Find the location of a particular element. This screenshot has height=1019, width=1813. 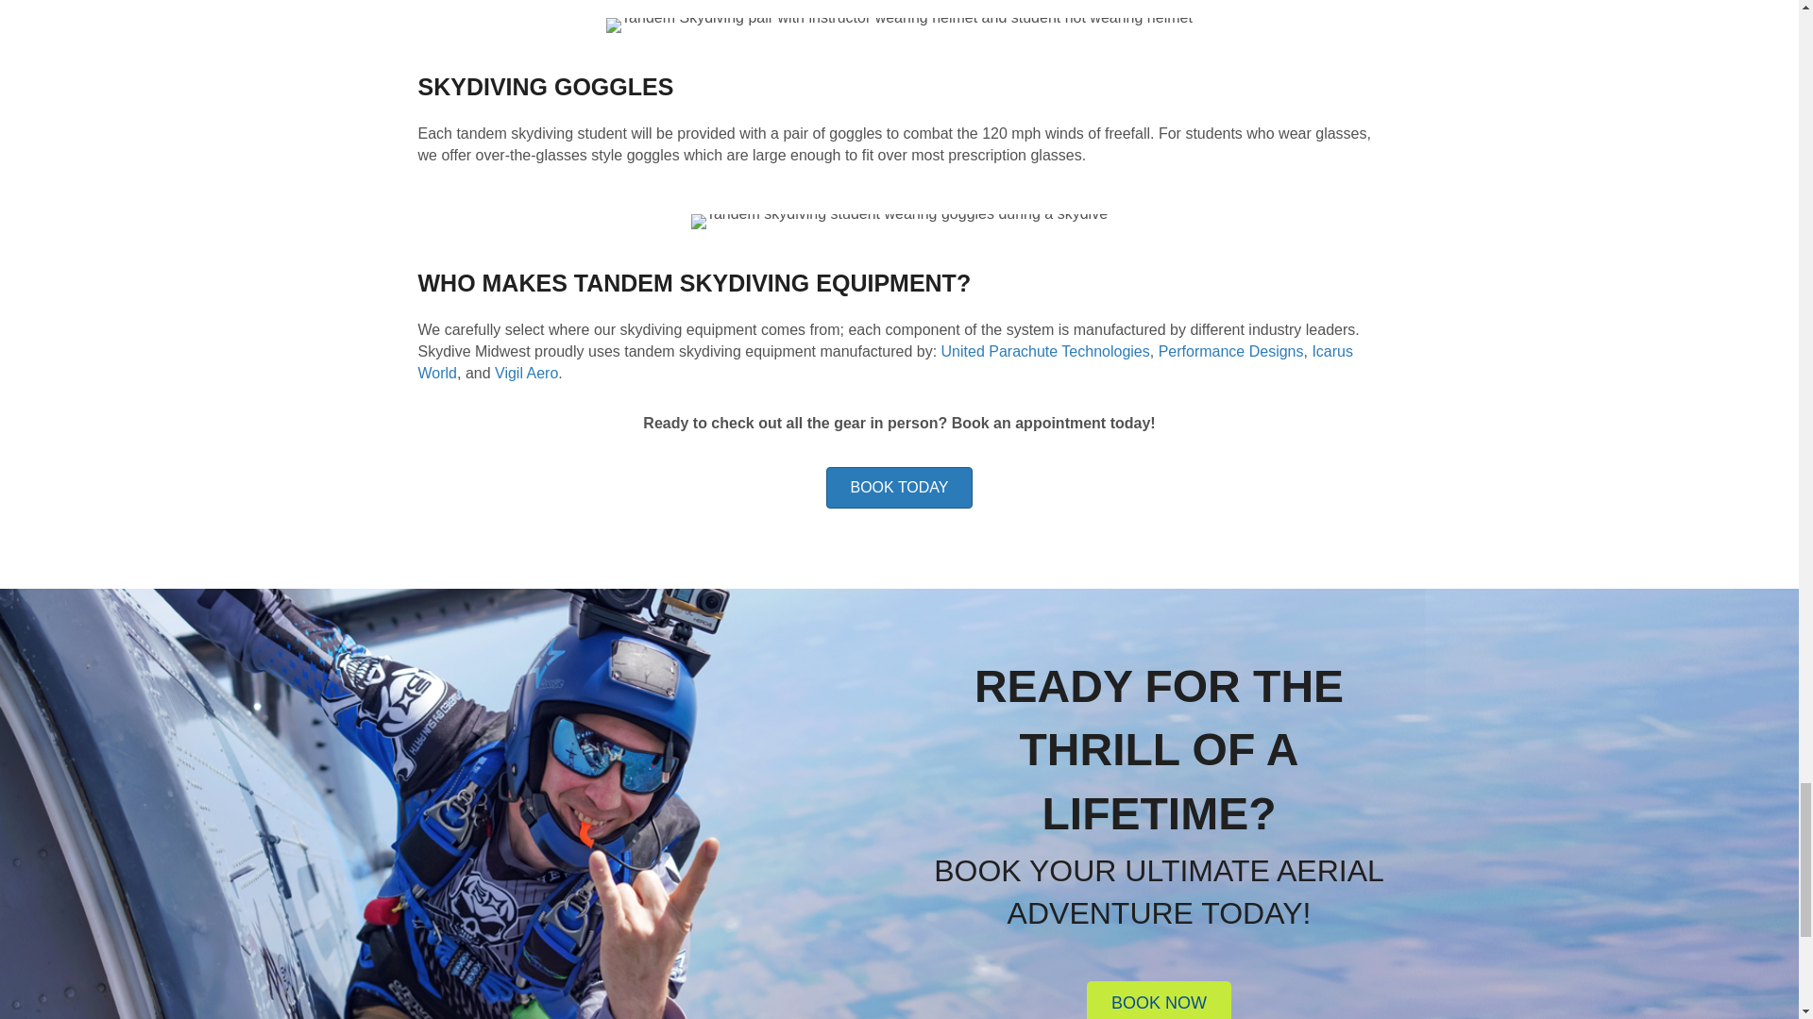

July23-09512 is located at coordinates (899, 220).